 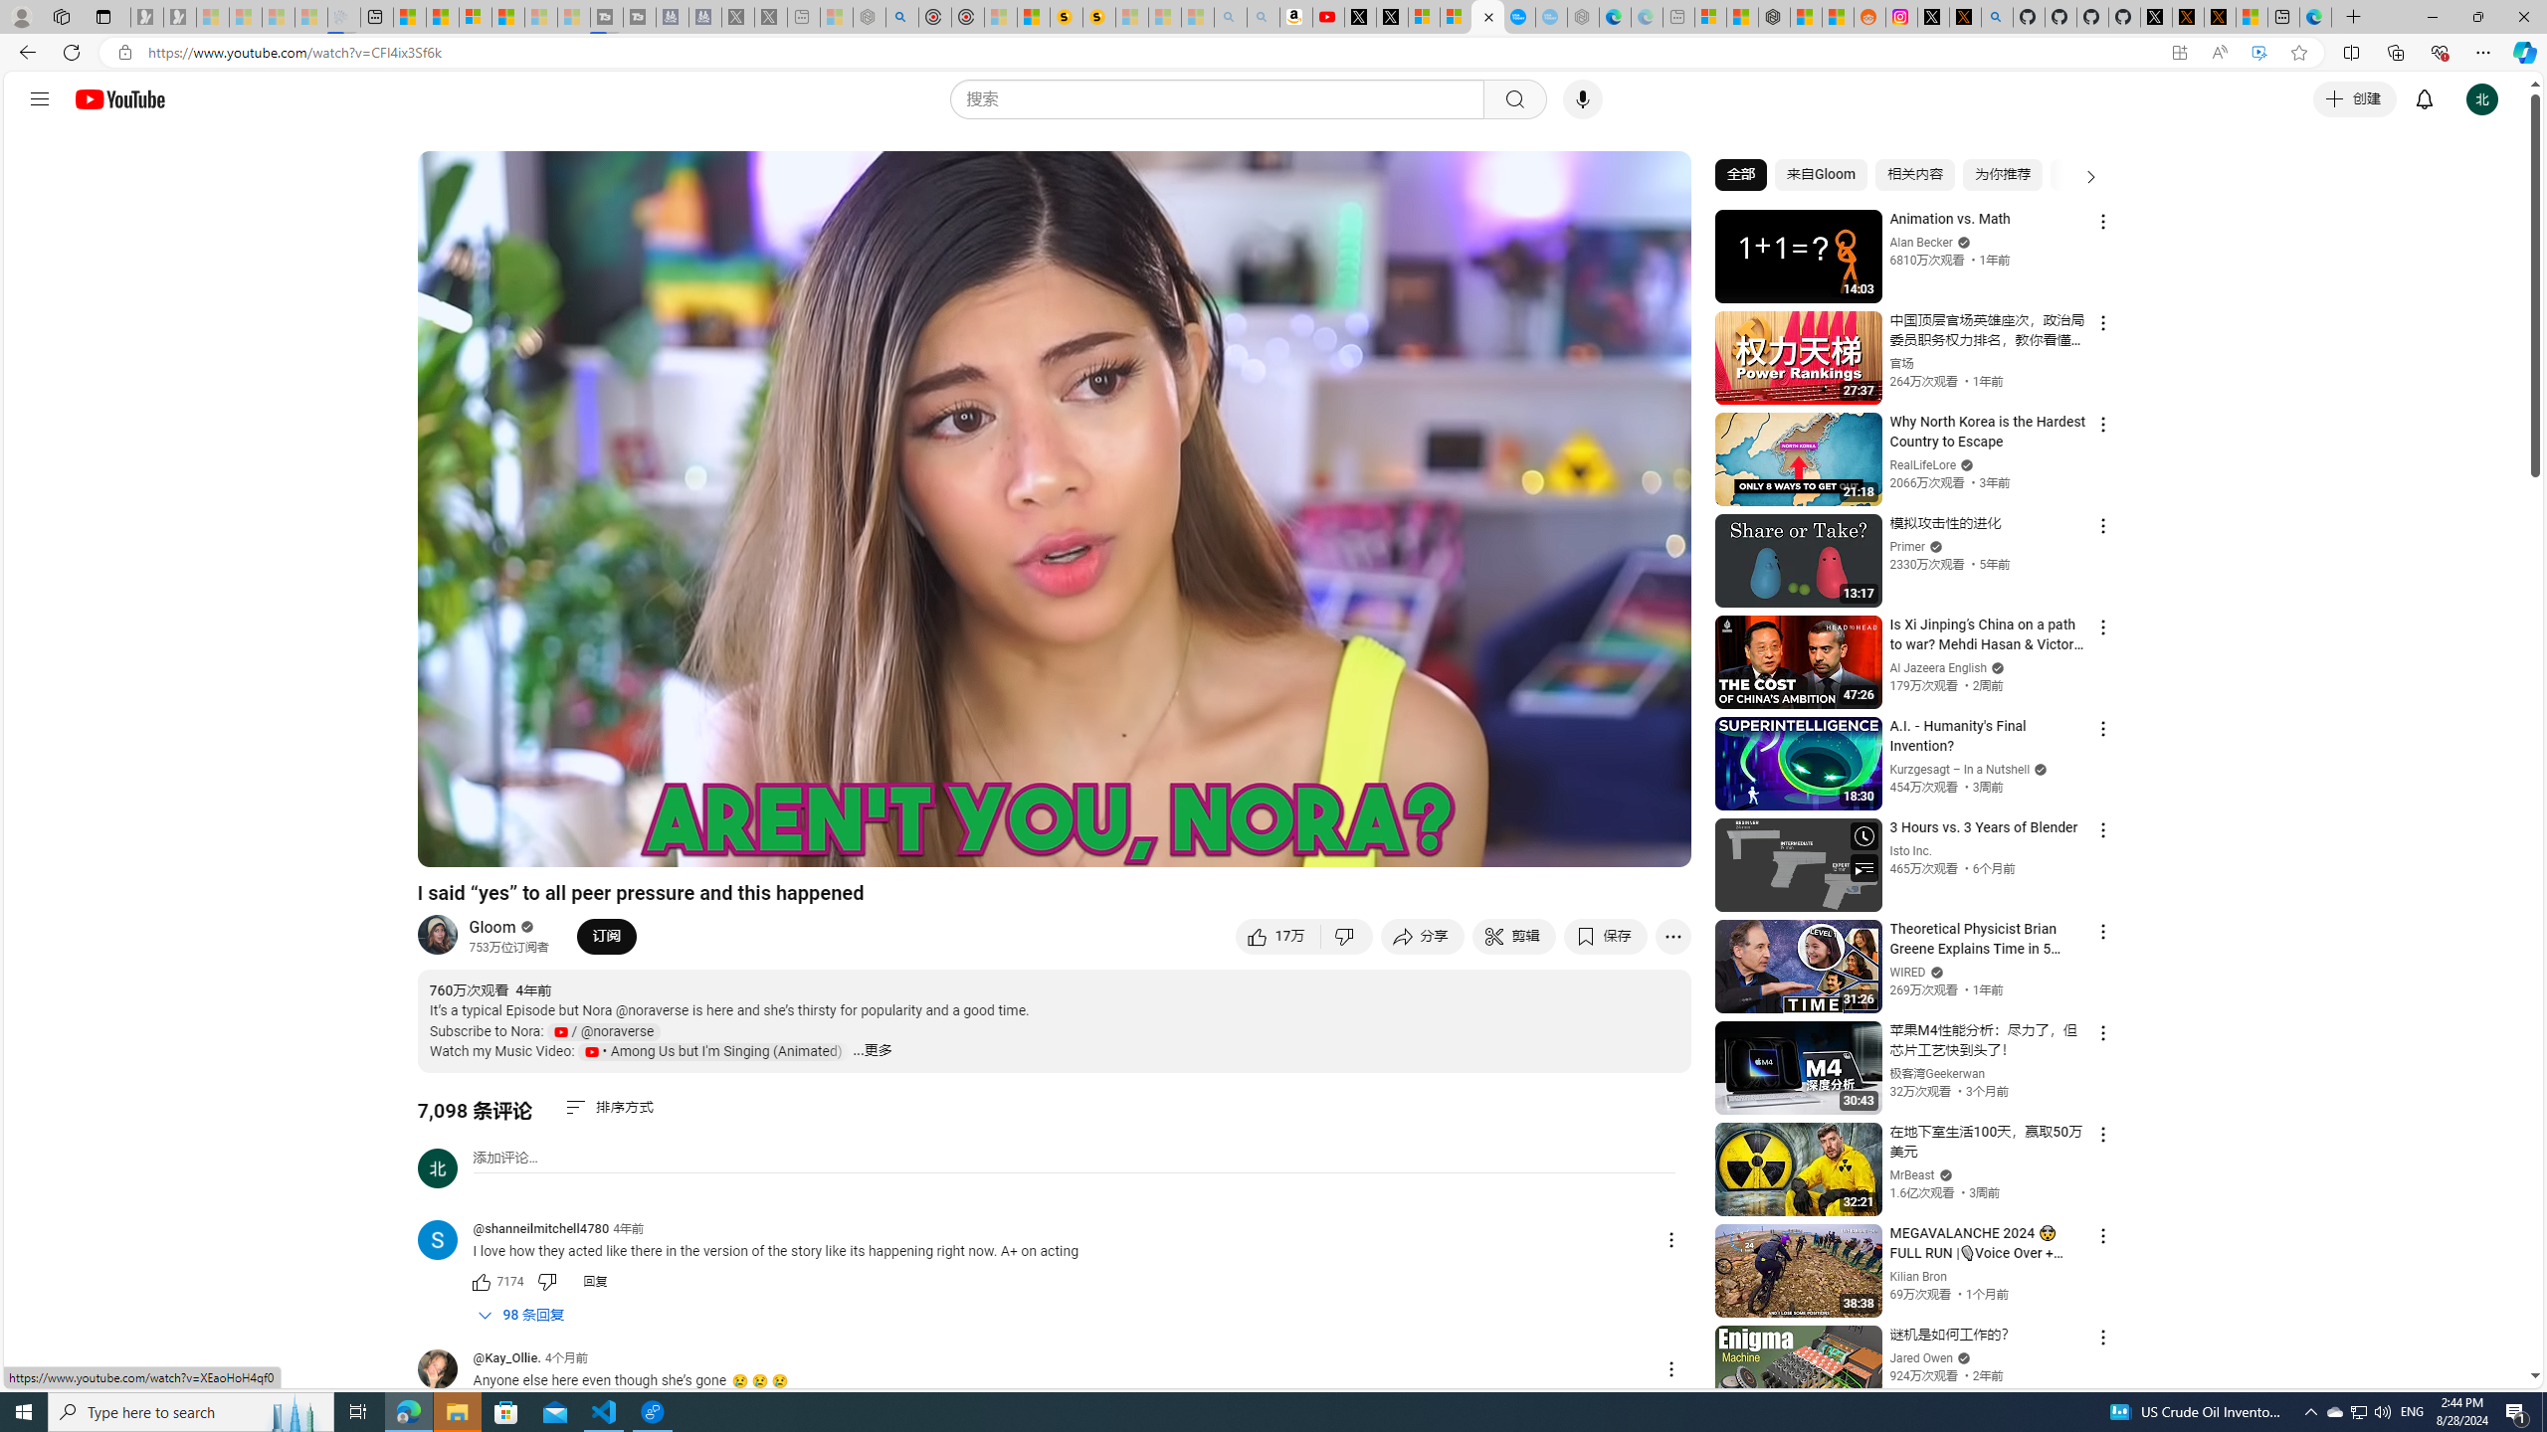 What do you see at coordinates (1998, 17) in the screenshot?
I see `github - Search` at bounding box center [1998, 17].